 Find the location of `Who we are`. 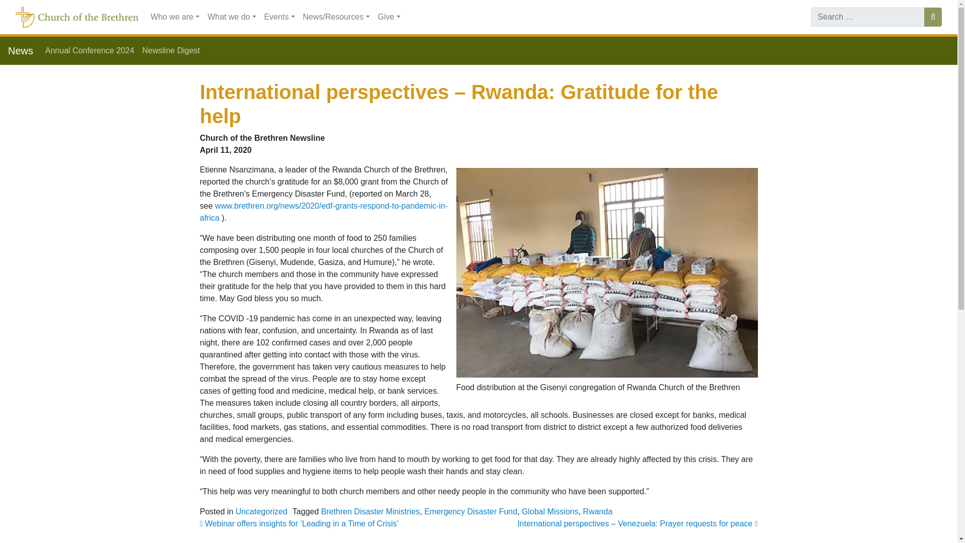

Who we are is located at coordinates (175, 17).